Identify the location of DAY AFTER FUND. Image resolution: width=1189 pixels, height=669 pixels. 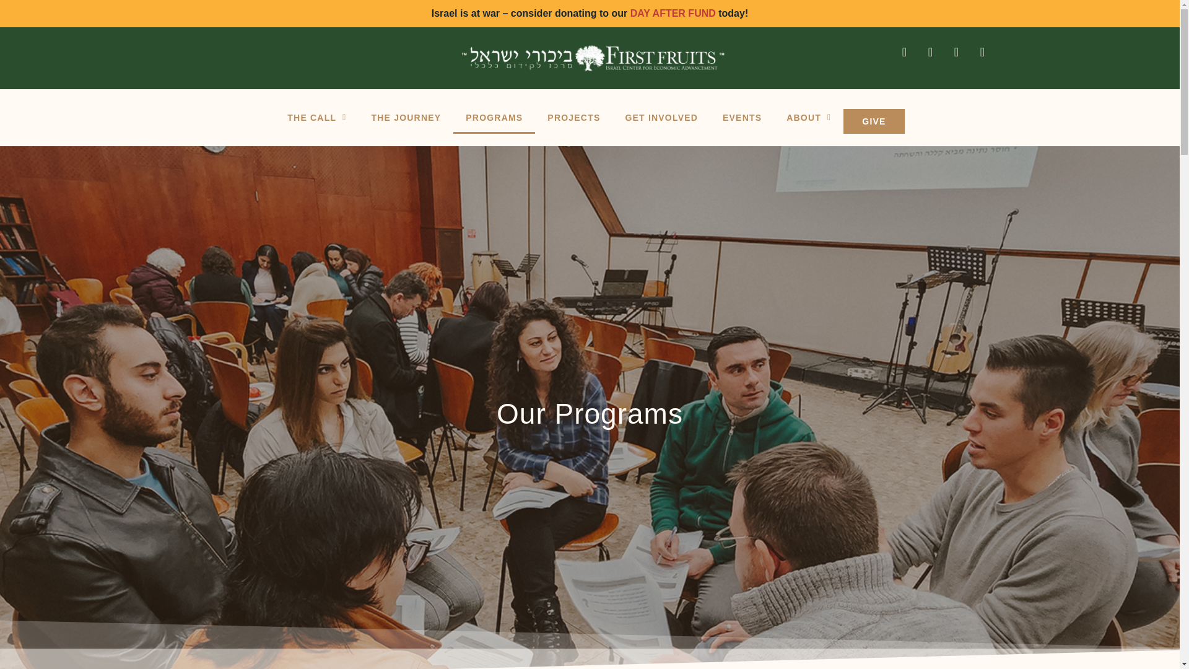
(673, 13).